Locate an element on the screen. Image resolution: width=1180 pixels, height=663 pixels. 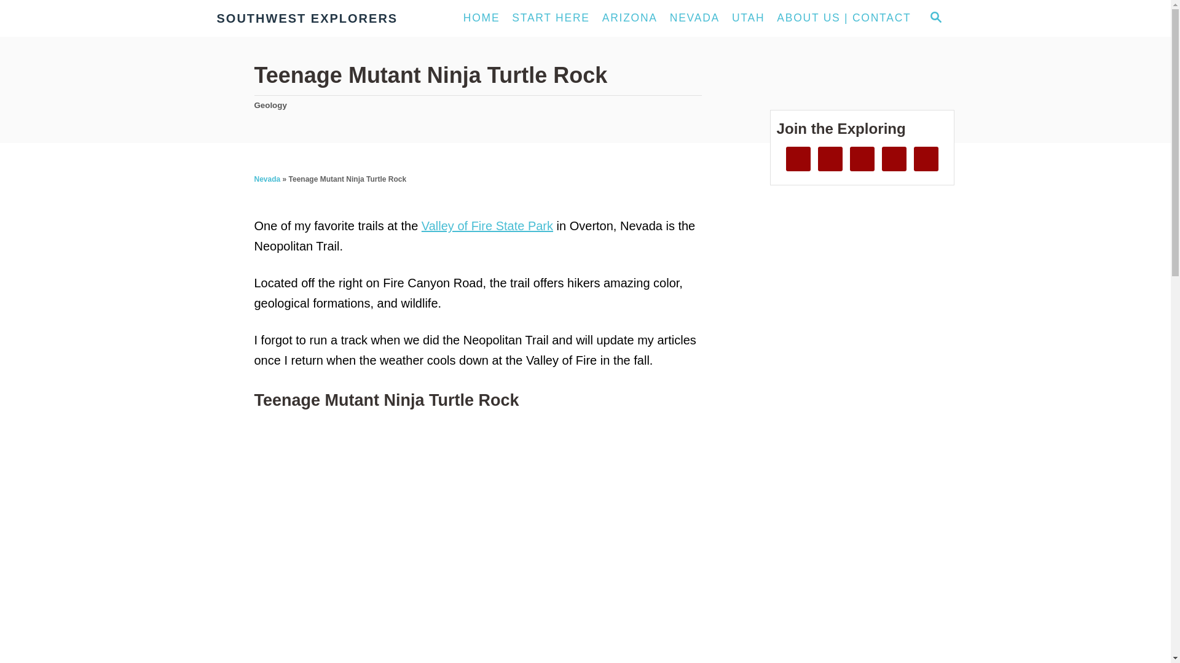
UTAH is located at coordinates (747, 18).